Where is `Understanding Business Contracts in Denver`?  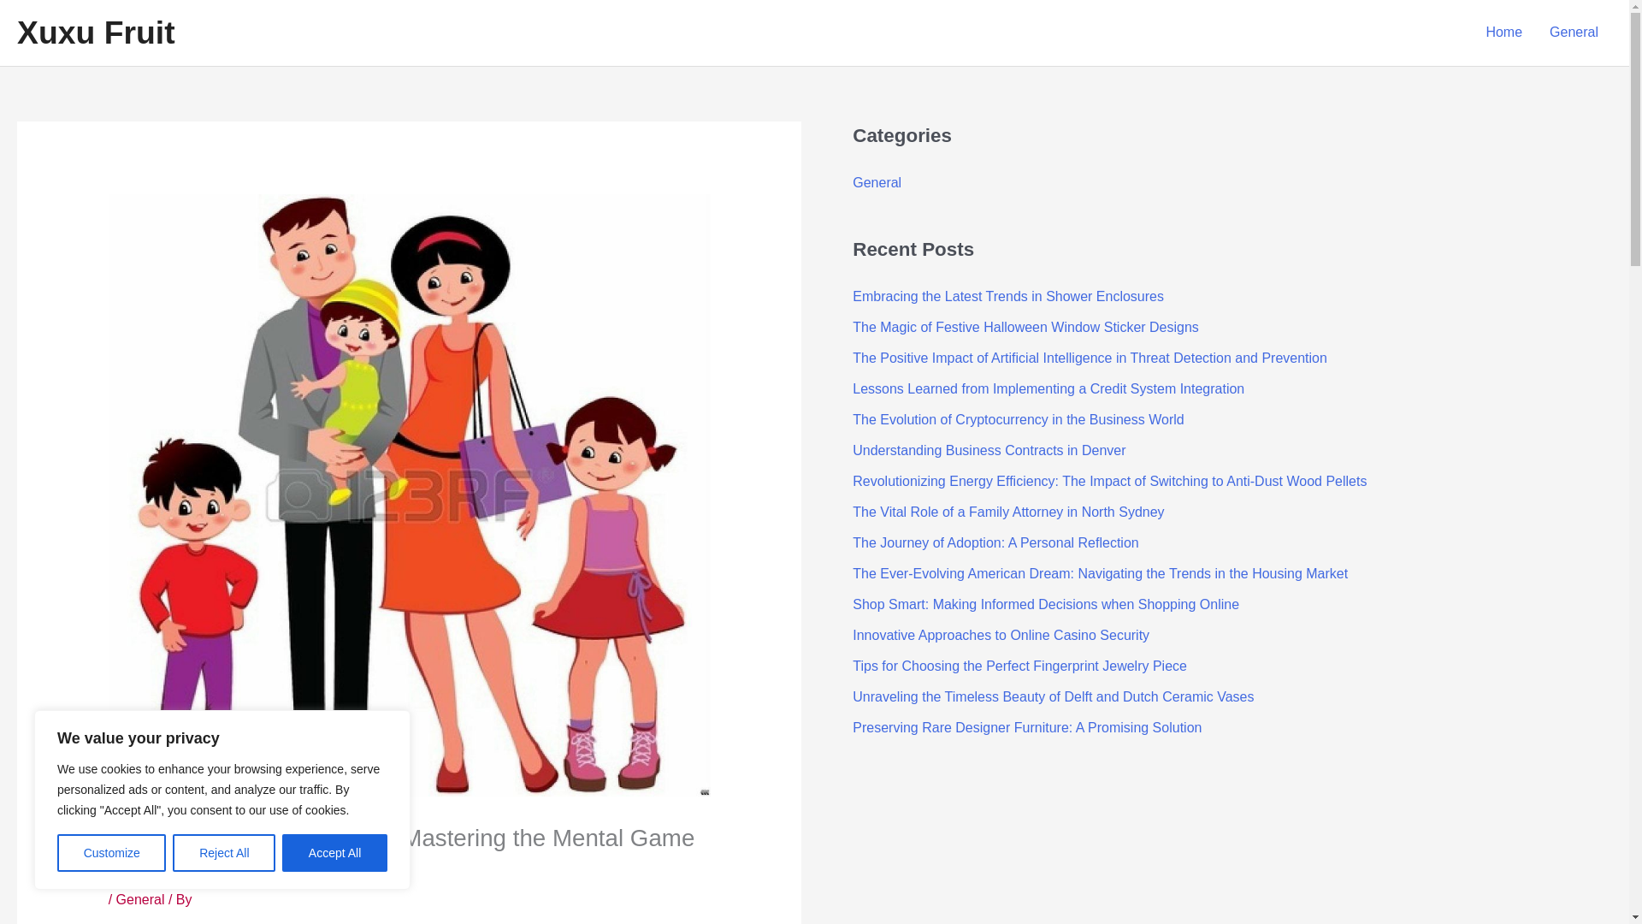
Understanding Business Contracts in Denver is located at coordinates (989, 450).